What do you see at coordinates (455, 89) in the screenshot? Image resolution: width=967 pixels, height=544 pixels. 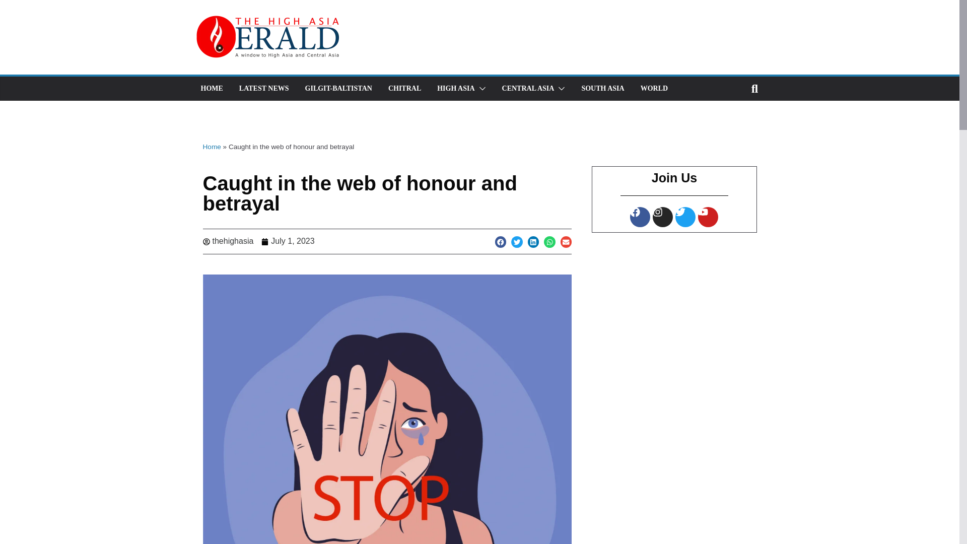 I see `HIGH ASIA` at bounding box center [455, 89].